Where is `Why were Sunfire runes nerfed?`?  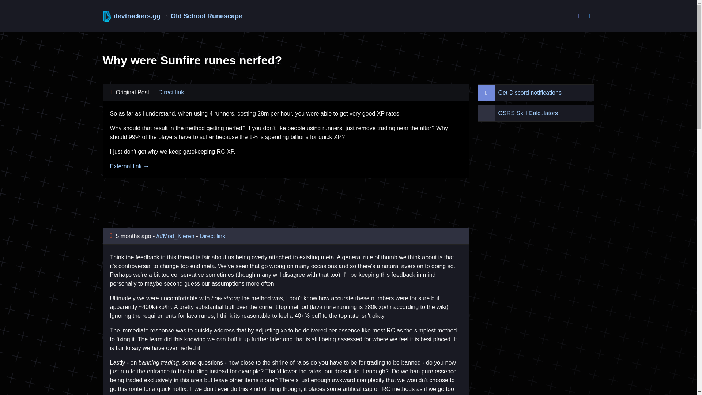
Why were Sunfire runes nerfed? is located at coordinates (192, 60).